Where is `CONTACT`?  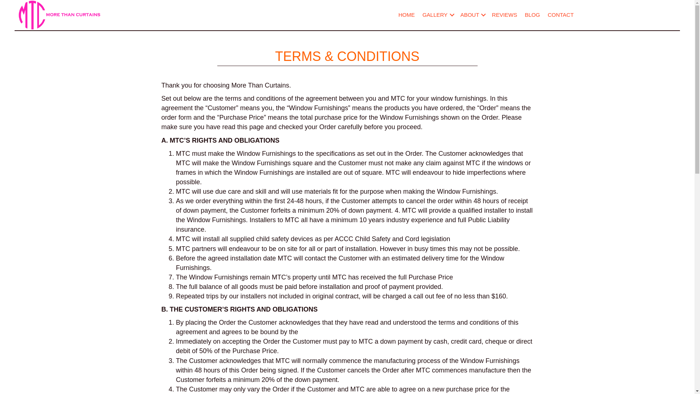 CONTACT is located at coordinates (561, 15).